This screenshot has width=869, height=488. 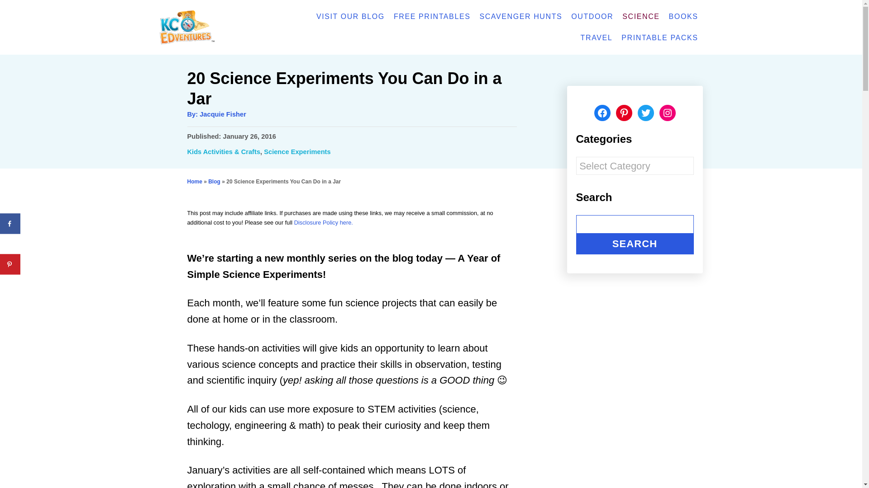 What do you see at coordinates (597, 38) in the screenshot?
I see `TRAVEL` at bounding box center [597, 38].